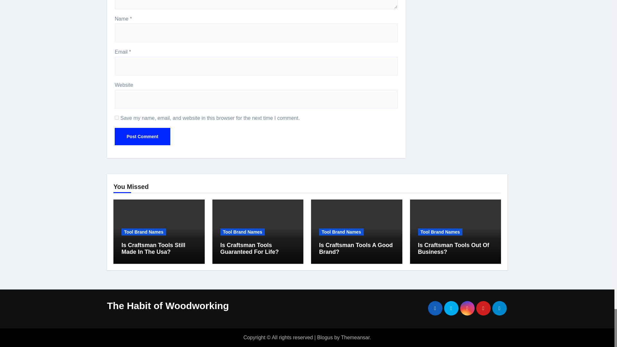 The image size is (617, 347). Describe the element at coordinates (117, 117) in the screenshot. I see `yes` at that location.